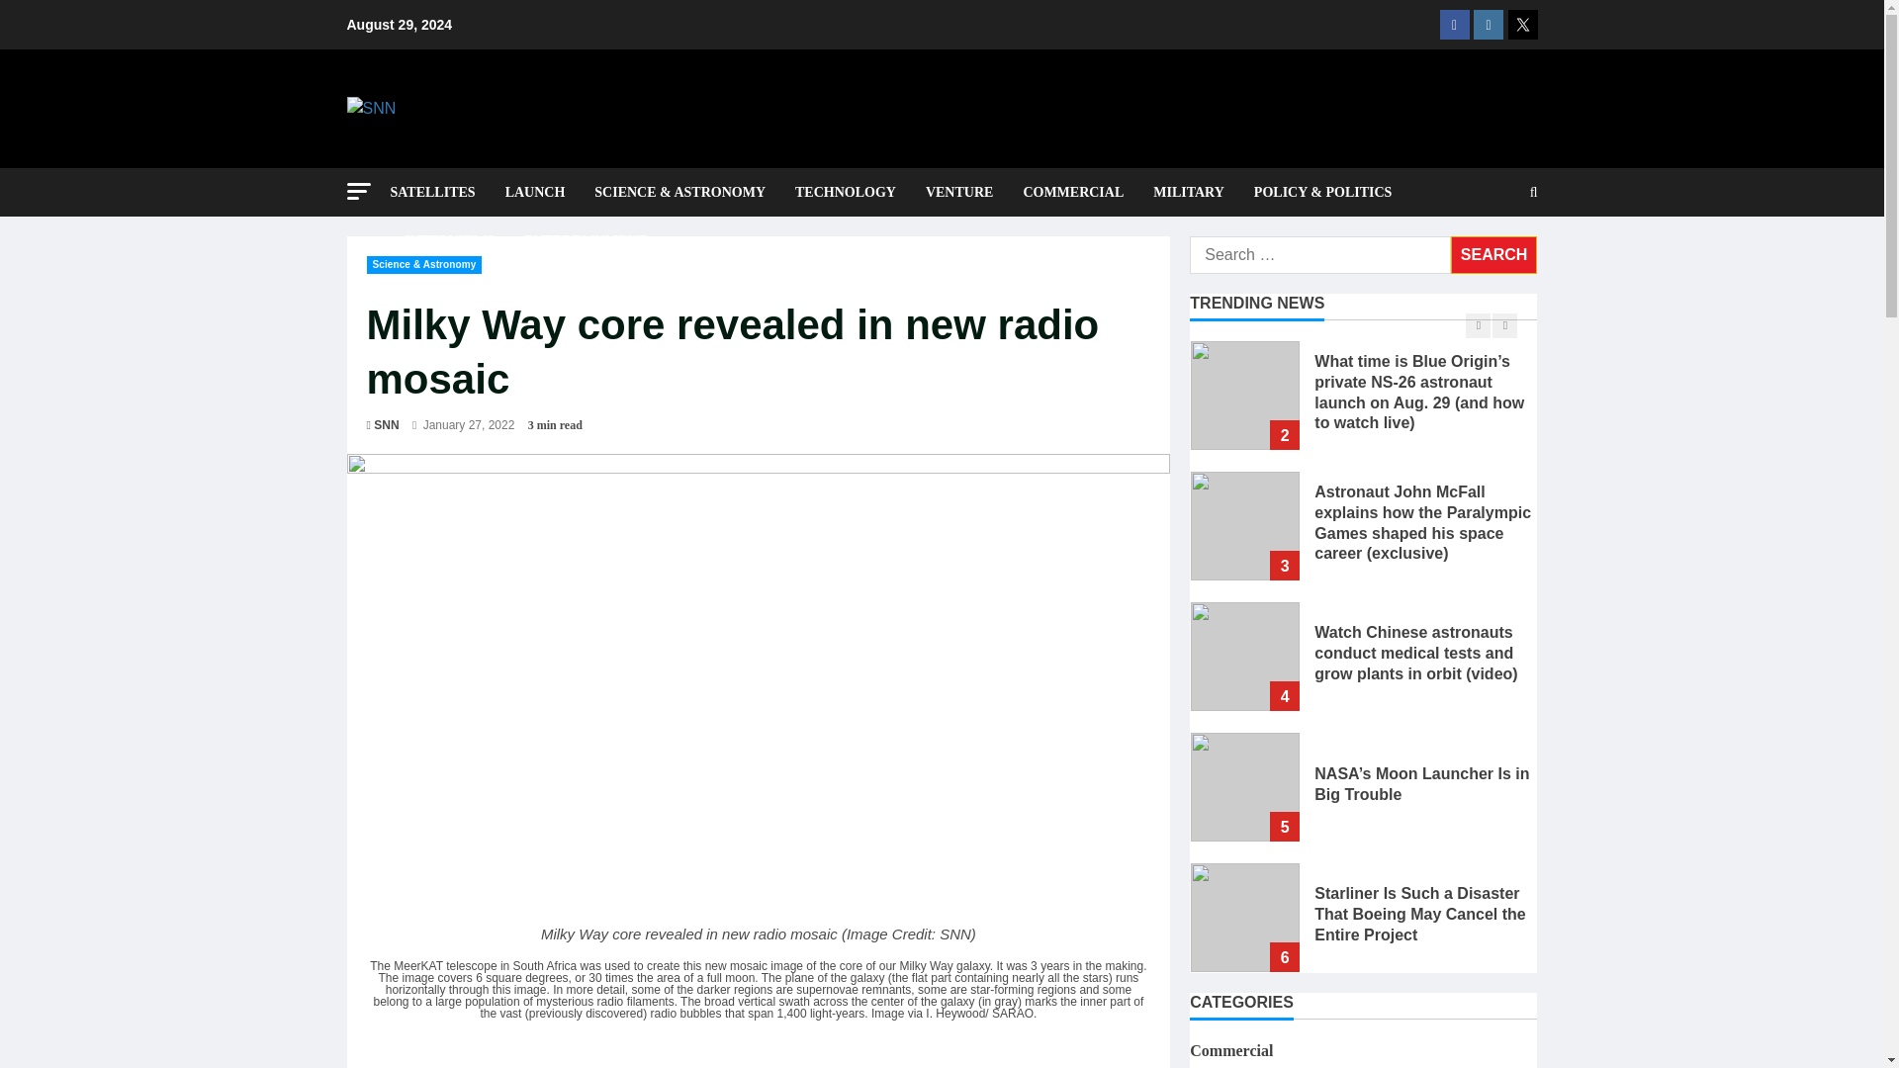  I want to click on INTERVIEWS, so click(449, 240).